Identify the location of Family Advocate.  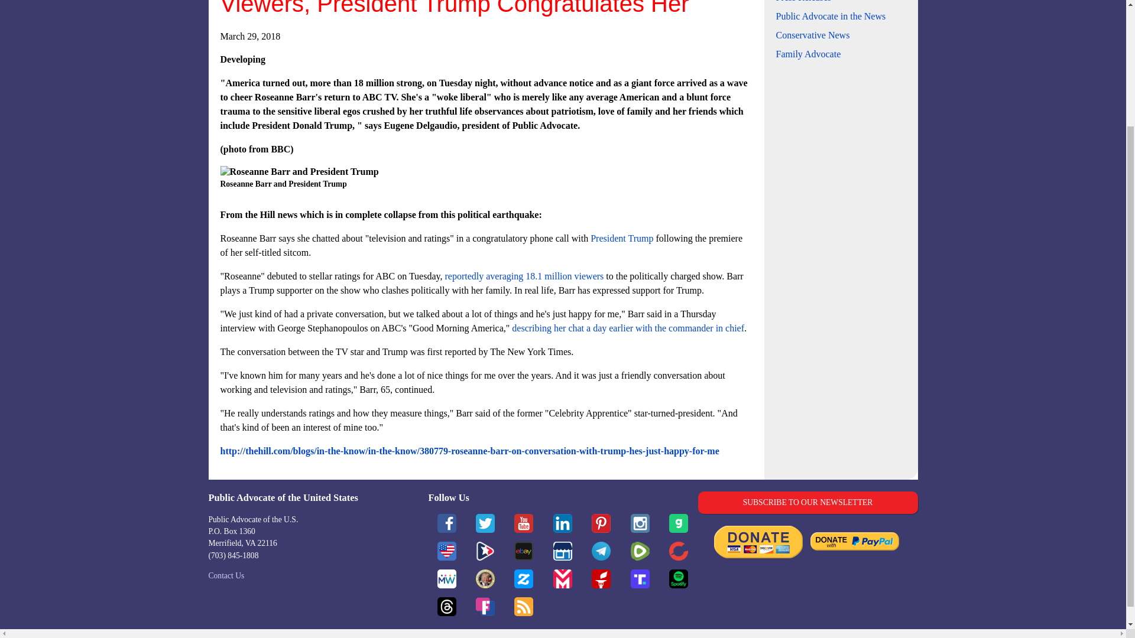
(808, 54).